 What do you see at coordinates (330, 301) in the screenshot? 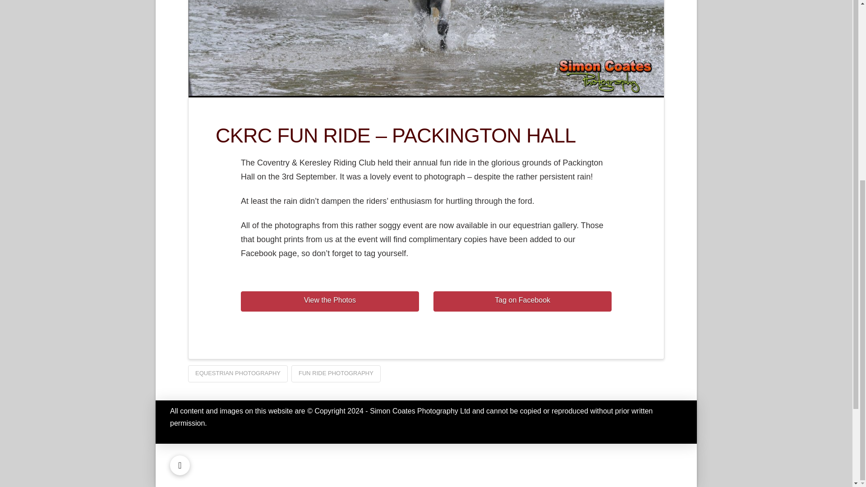
I see `View the Photos` at bounding box center [330, 301].